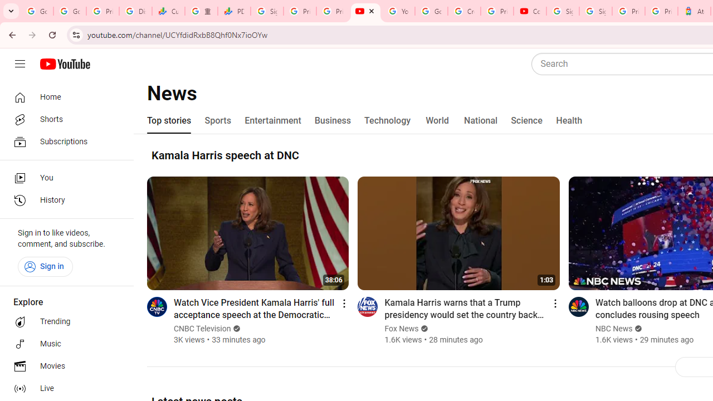  Describe the element at coordinates (64, 97) in the screenshot. I see `Home` at that location.